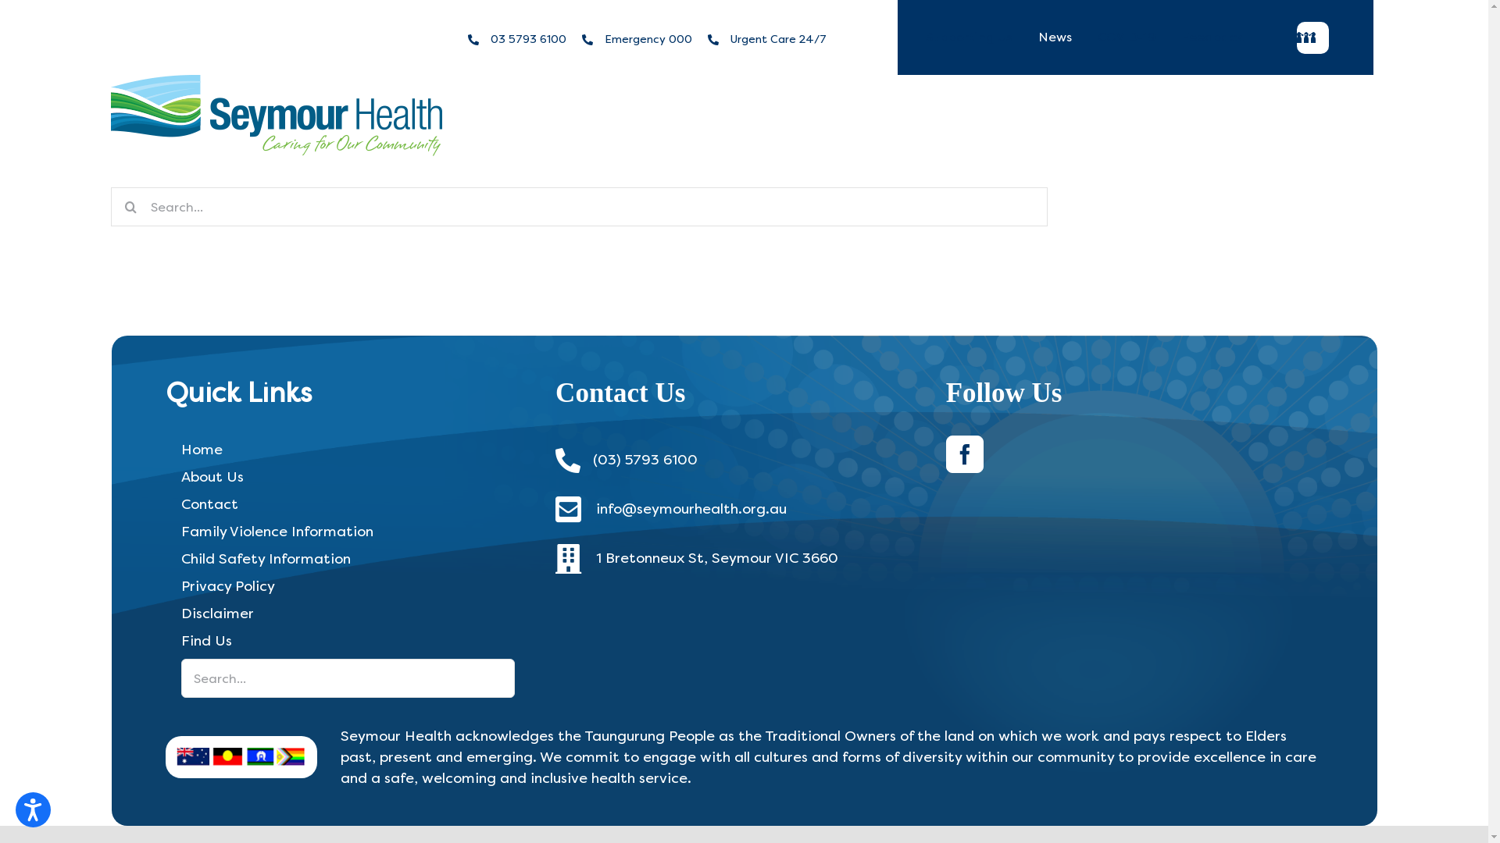 This screenshot has height=843, width=1500. Describe the element at coordinates (348, 450) in the screenshot. I see `Home` at that location.